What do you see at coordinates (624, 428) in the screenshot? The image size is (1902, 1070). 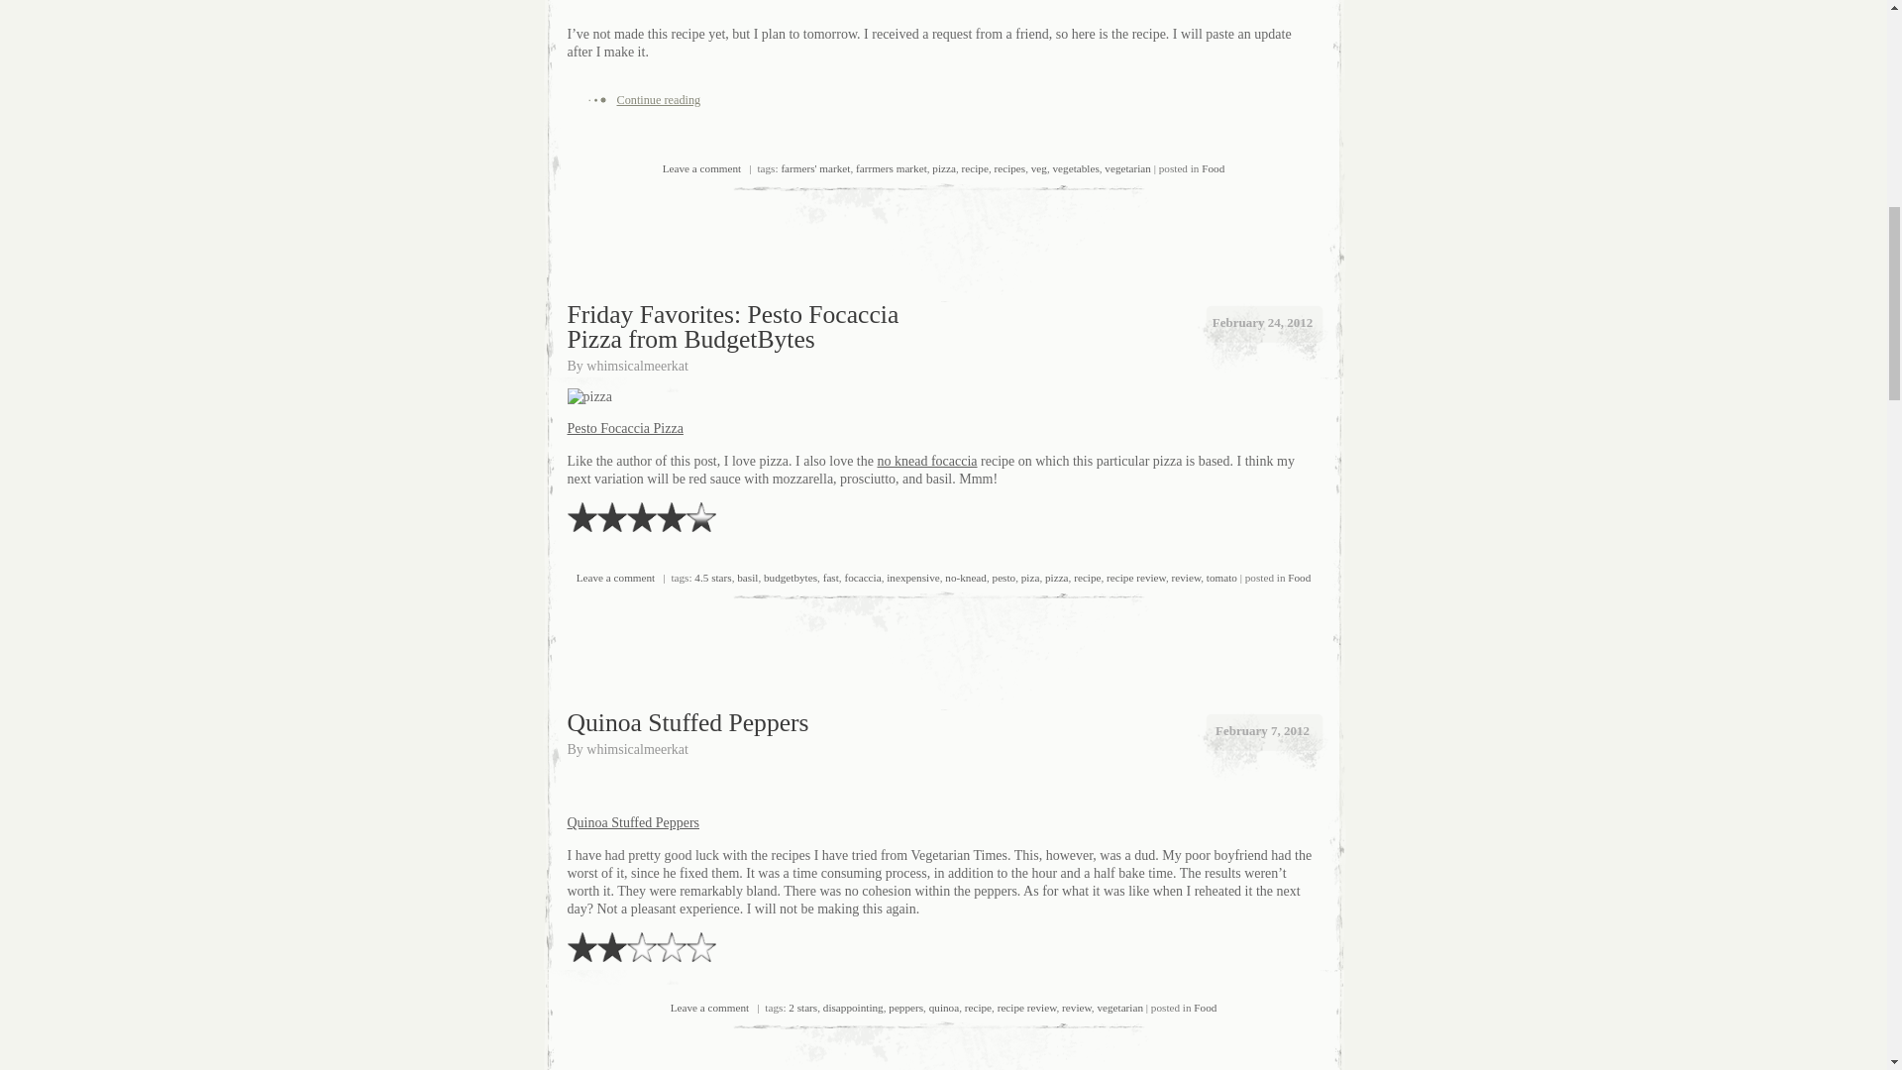 I see `Pesto Focaccia Pizza` at bounding box center [624, 428].